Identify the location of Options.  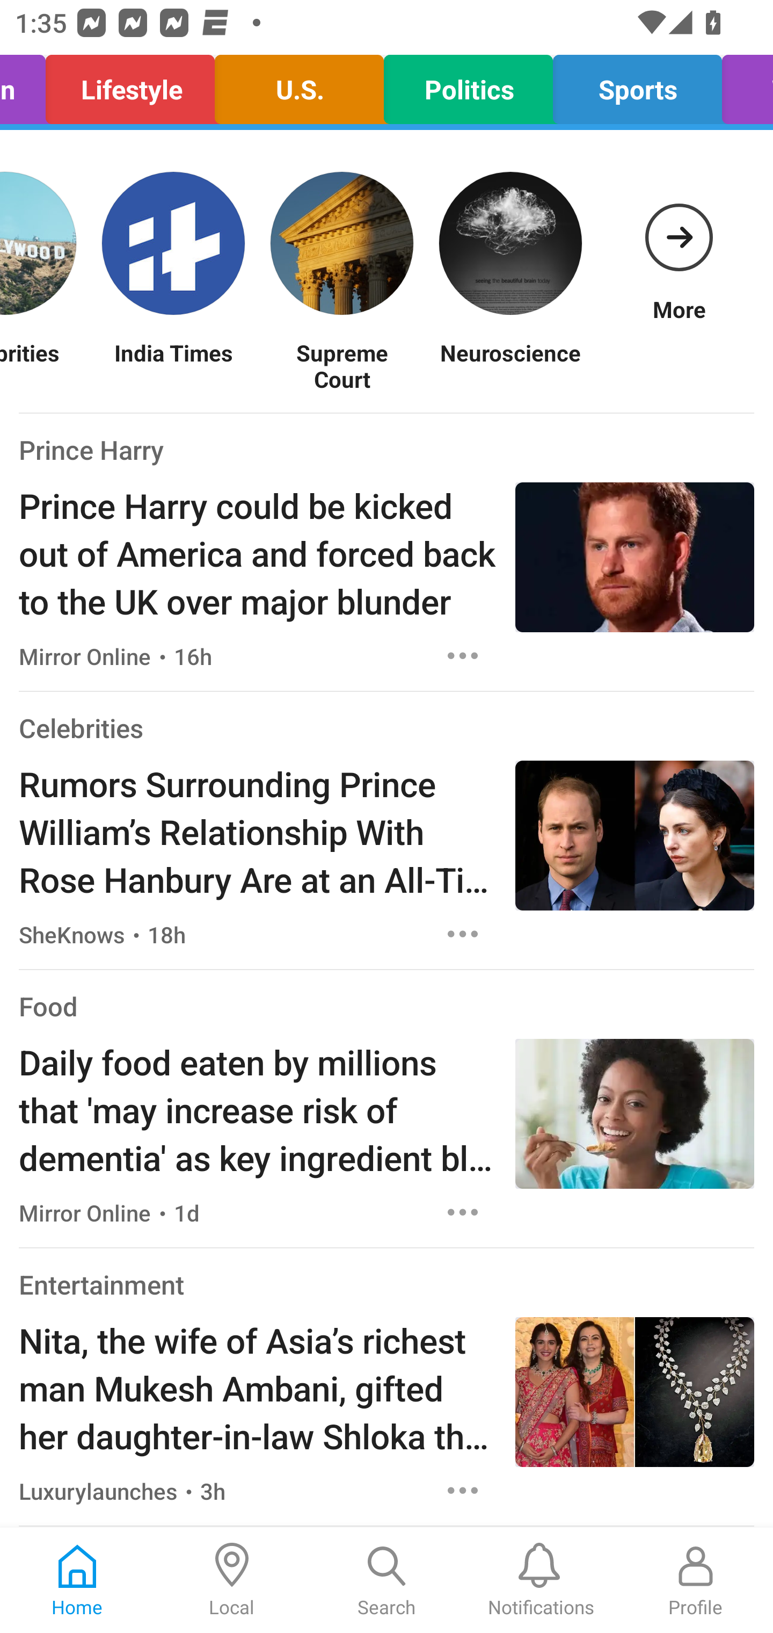
(463, 1491).